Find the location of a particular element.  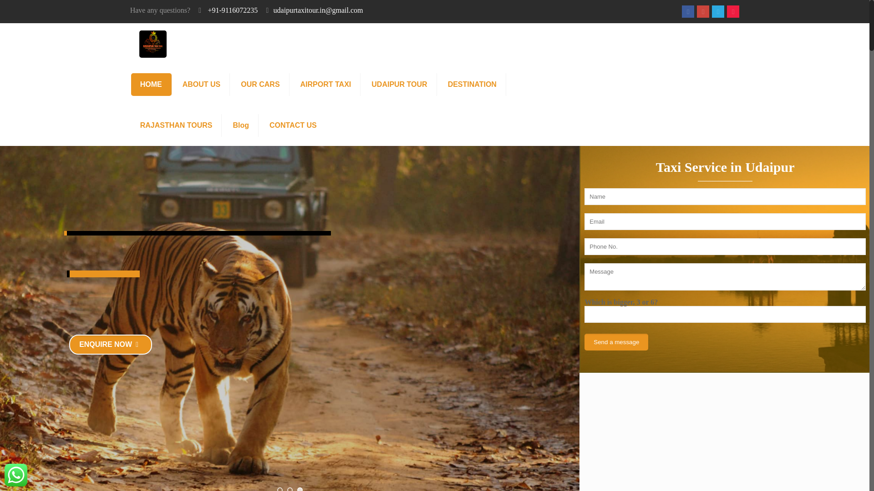

ABOUT US is located at coordinates (202, 84).